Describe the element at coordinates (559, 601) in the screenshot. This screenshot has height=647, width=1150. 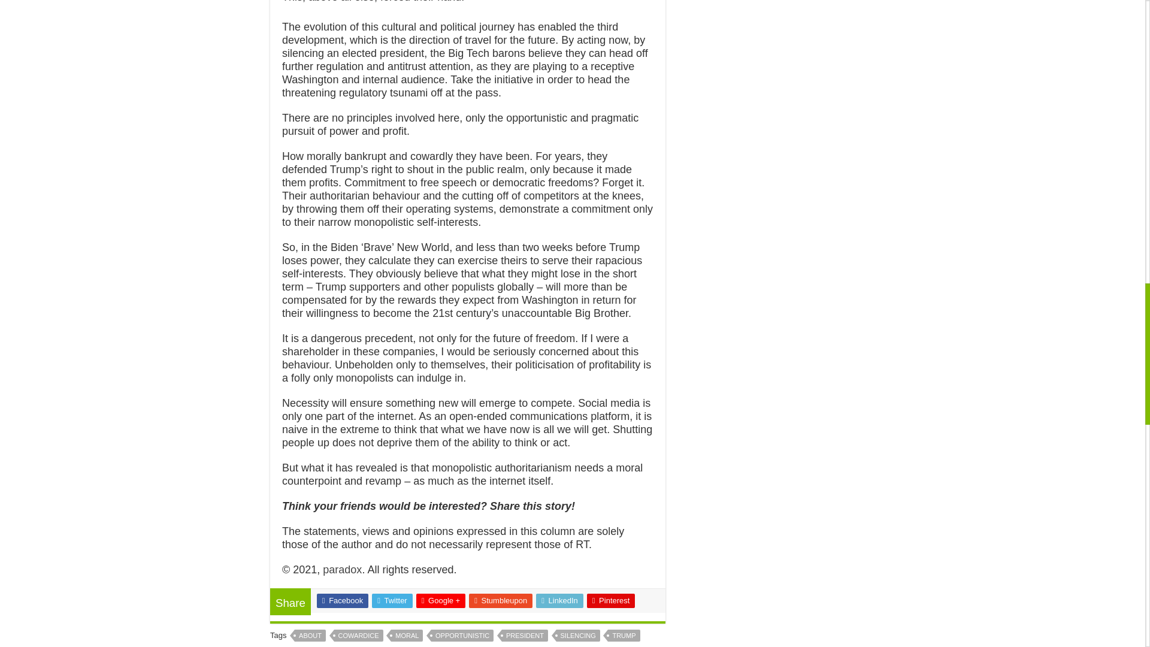
I see `LinkedIn` at that location.